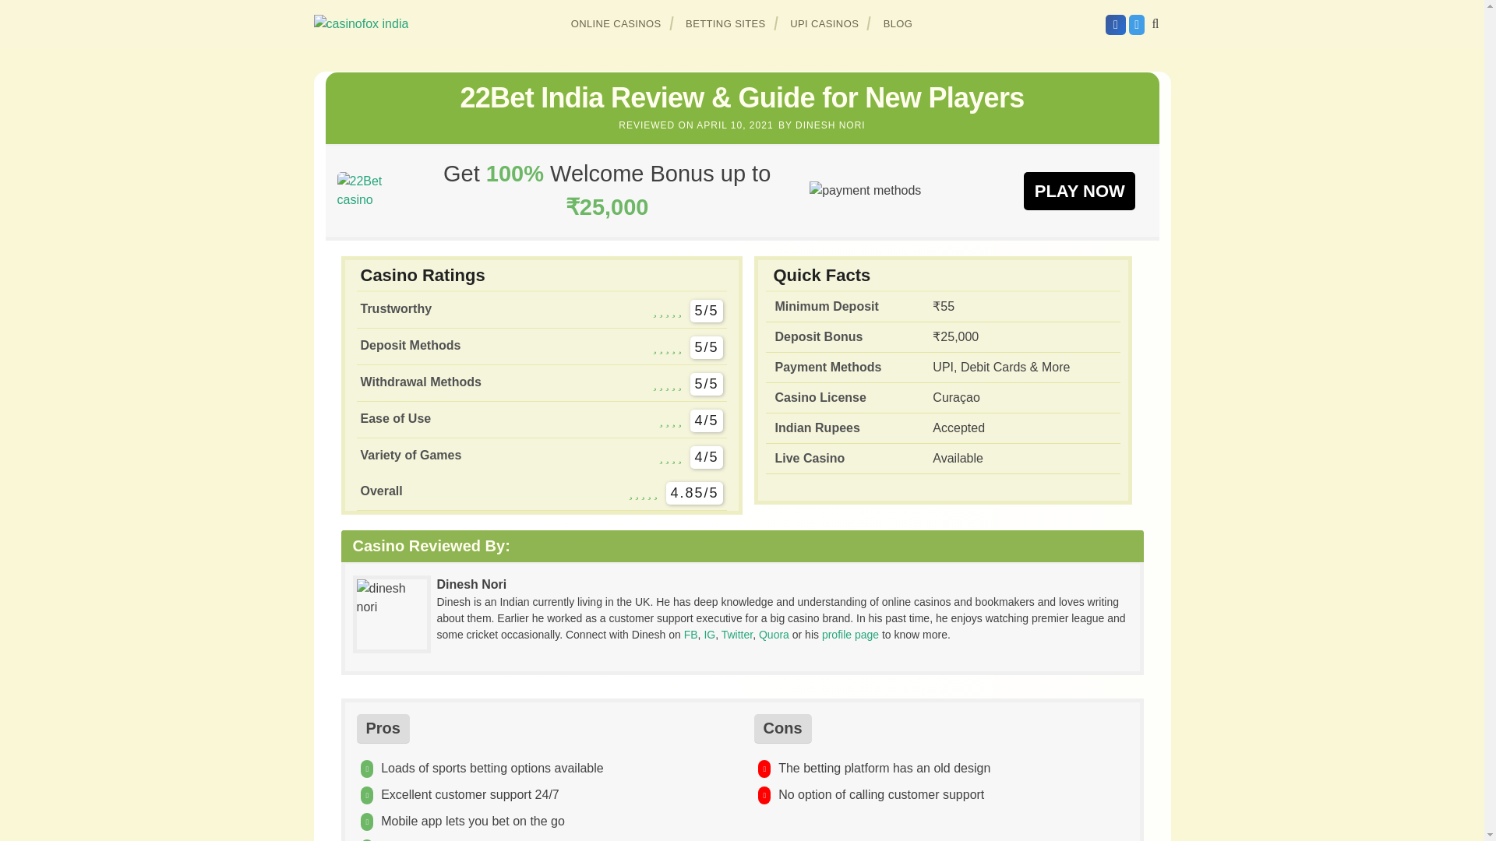 This screenshot has width=1496, height=841. I want to click on FB, so click(690, 634).